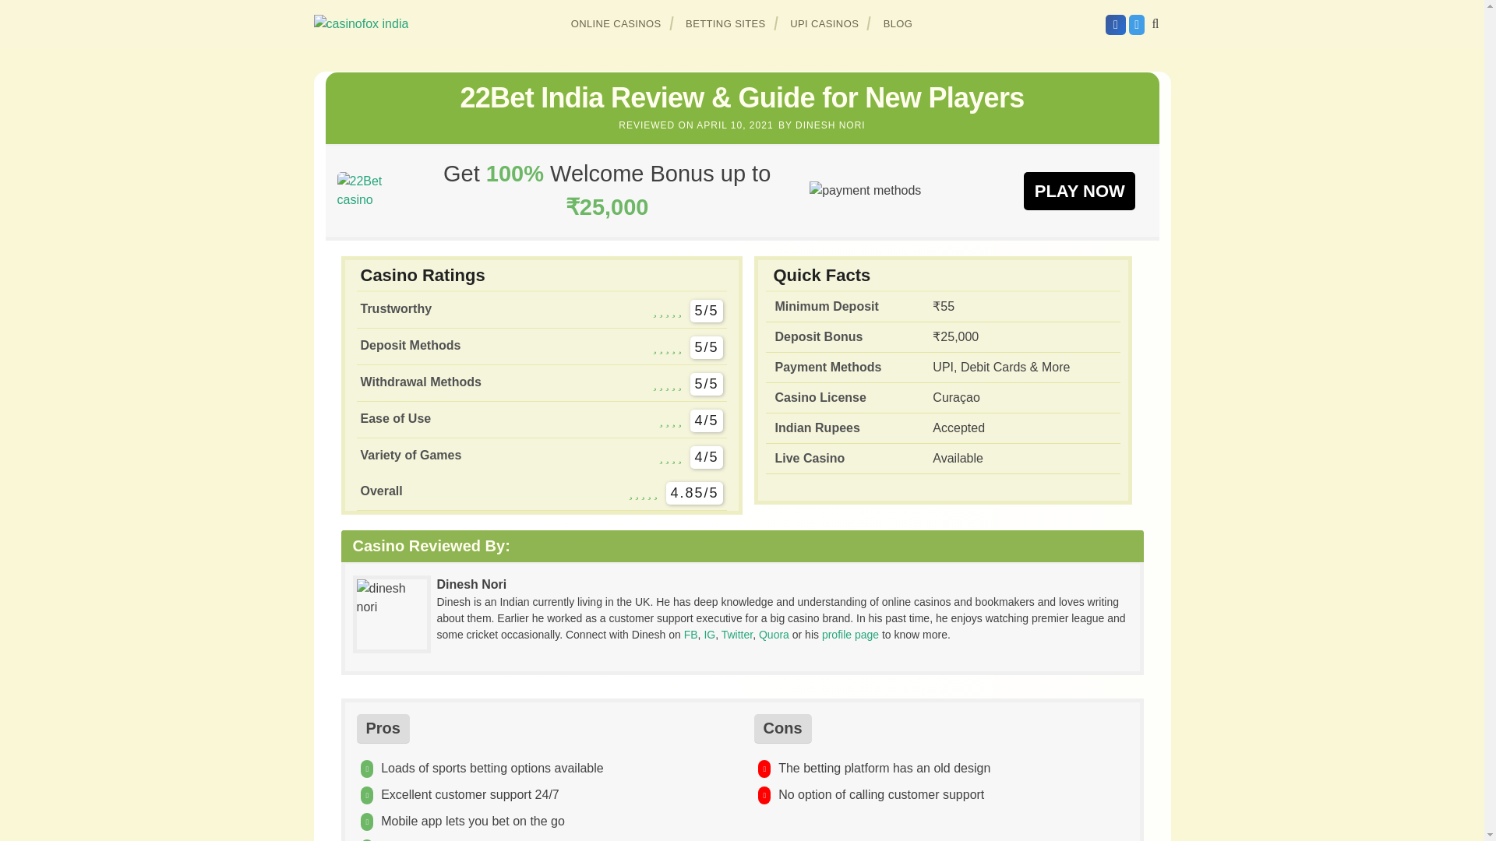 This screenshot has width=1496, height=841. I want to click on FB, so click(690, 634).